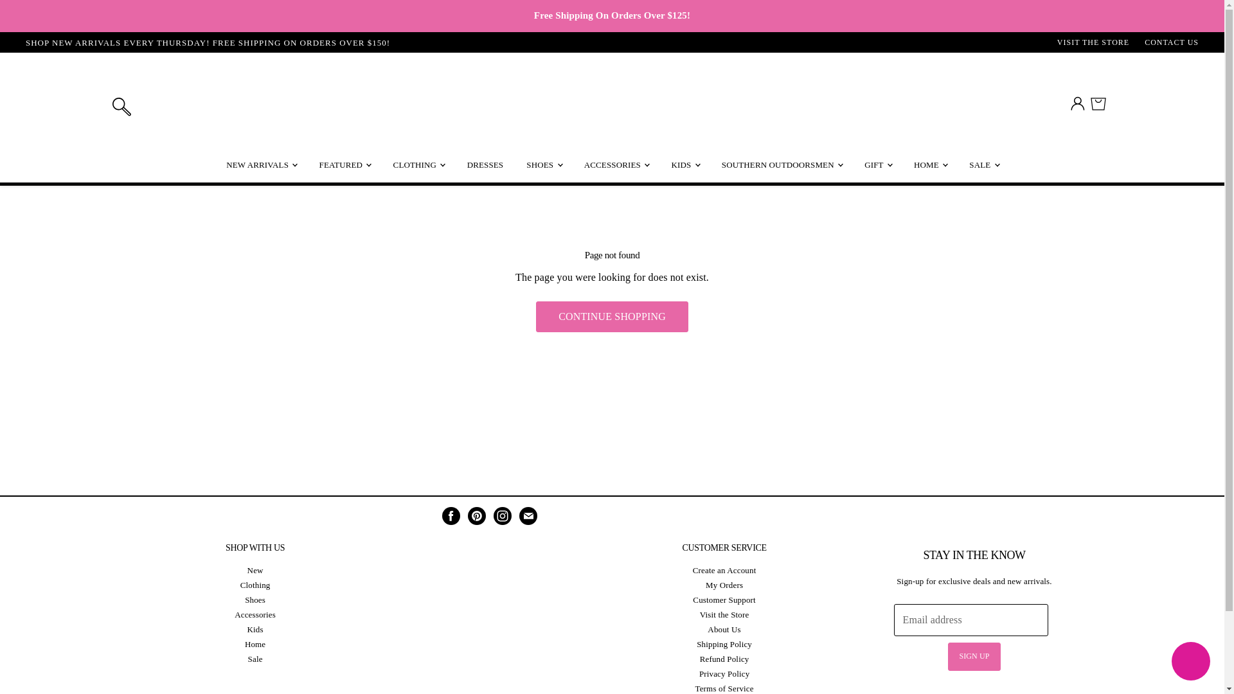 The width and height of the screenshot is (1234, 694). Describe the element at coordinates (261, 165) in the screenshot. I see `NEW ARRIVALS` at that location.